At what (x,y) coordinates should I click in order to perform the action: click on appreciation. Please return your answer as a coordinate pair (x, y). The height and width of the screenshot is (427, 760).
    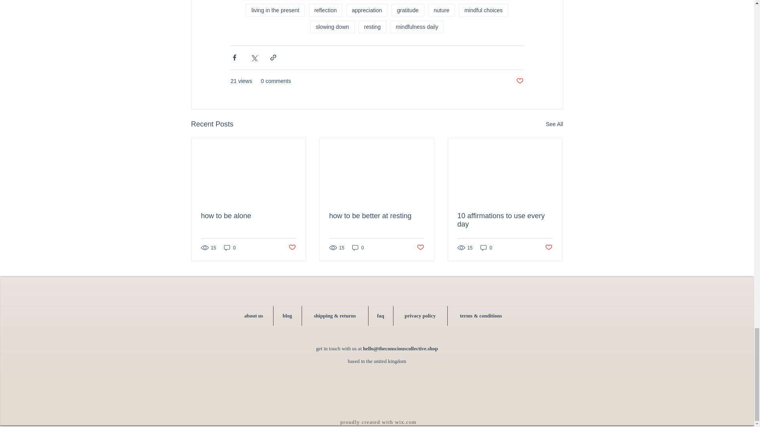
    Looking at the image, I should click on (367, 10).